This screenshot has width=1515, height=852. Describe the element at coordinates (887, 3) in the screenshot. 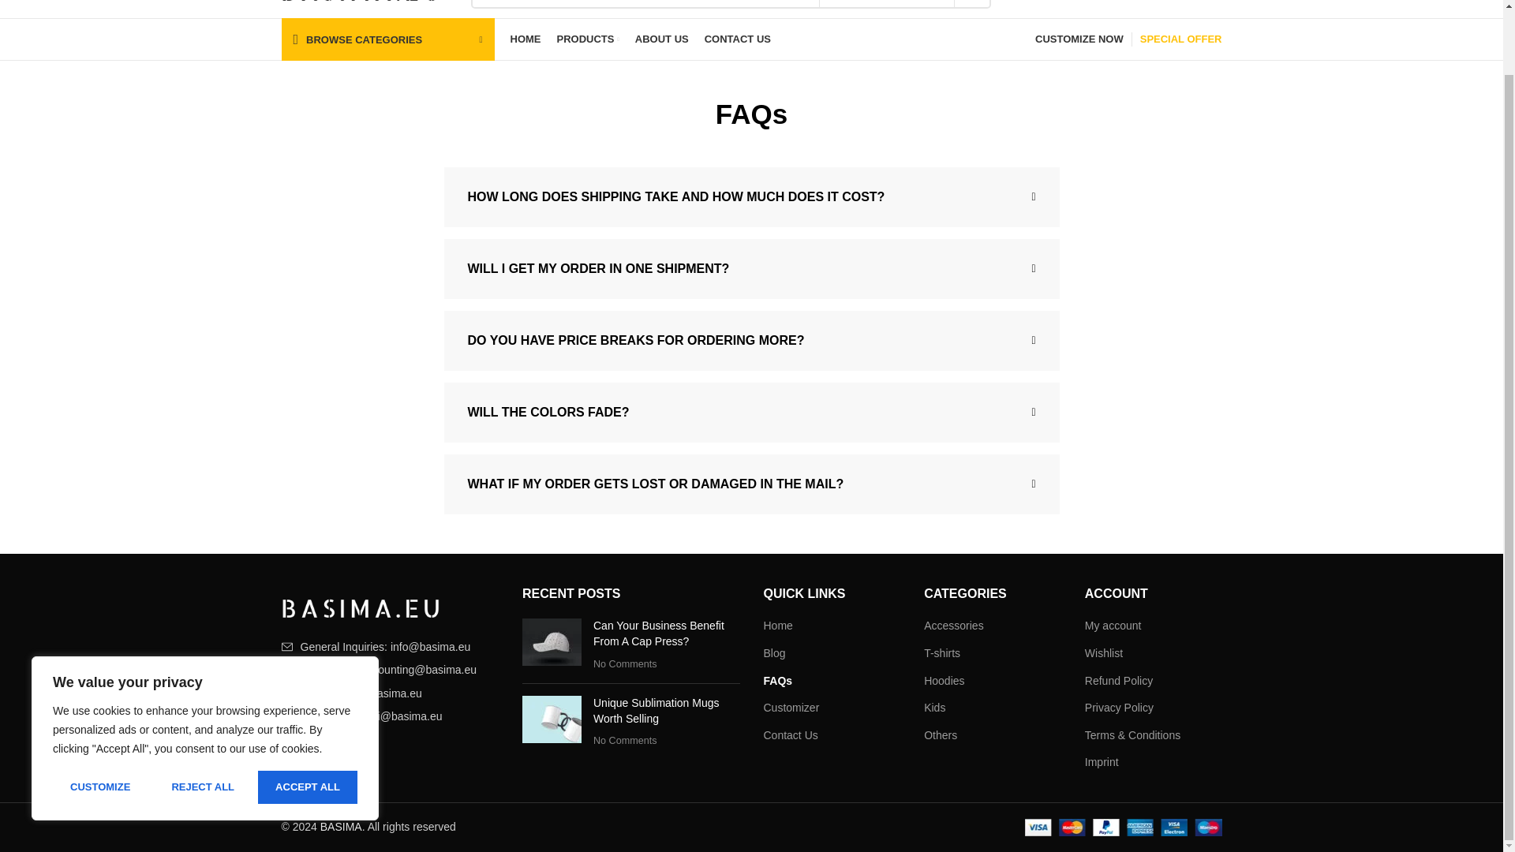

I see `SELECT CATEGORY` at that location.